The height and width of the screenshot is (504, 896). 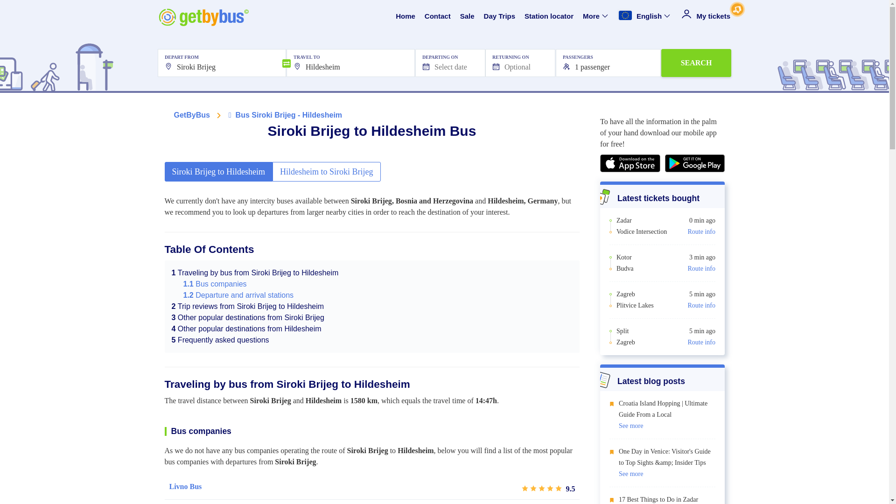 What do you see at coordinates (248, 306) in the screenshot?
I see `Trip reviews from Siroki Brijeg to Hildesheim` at bounding box center [248, 306].